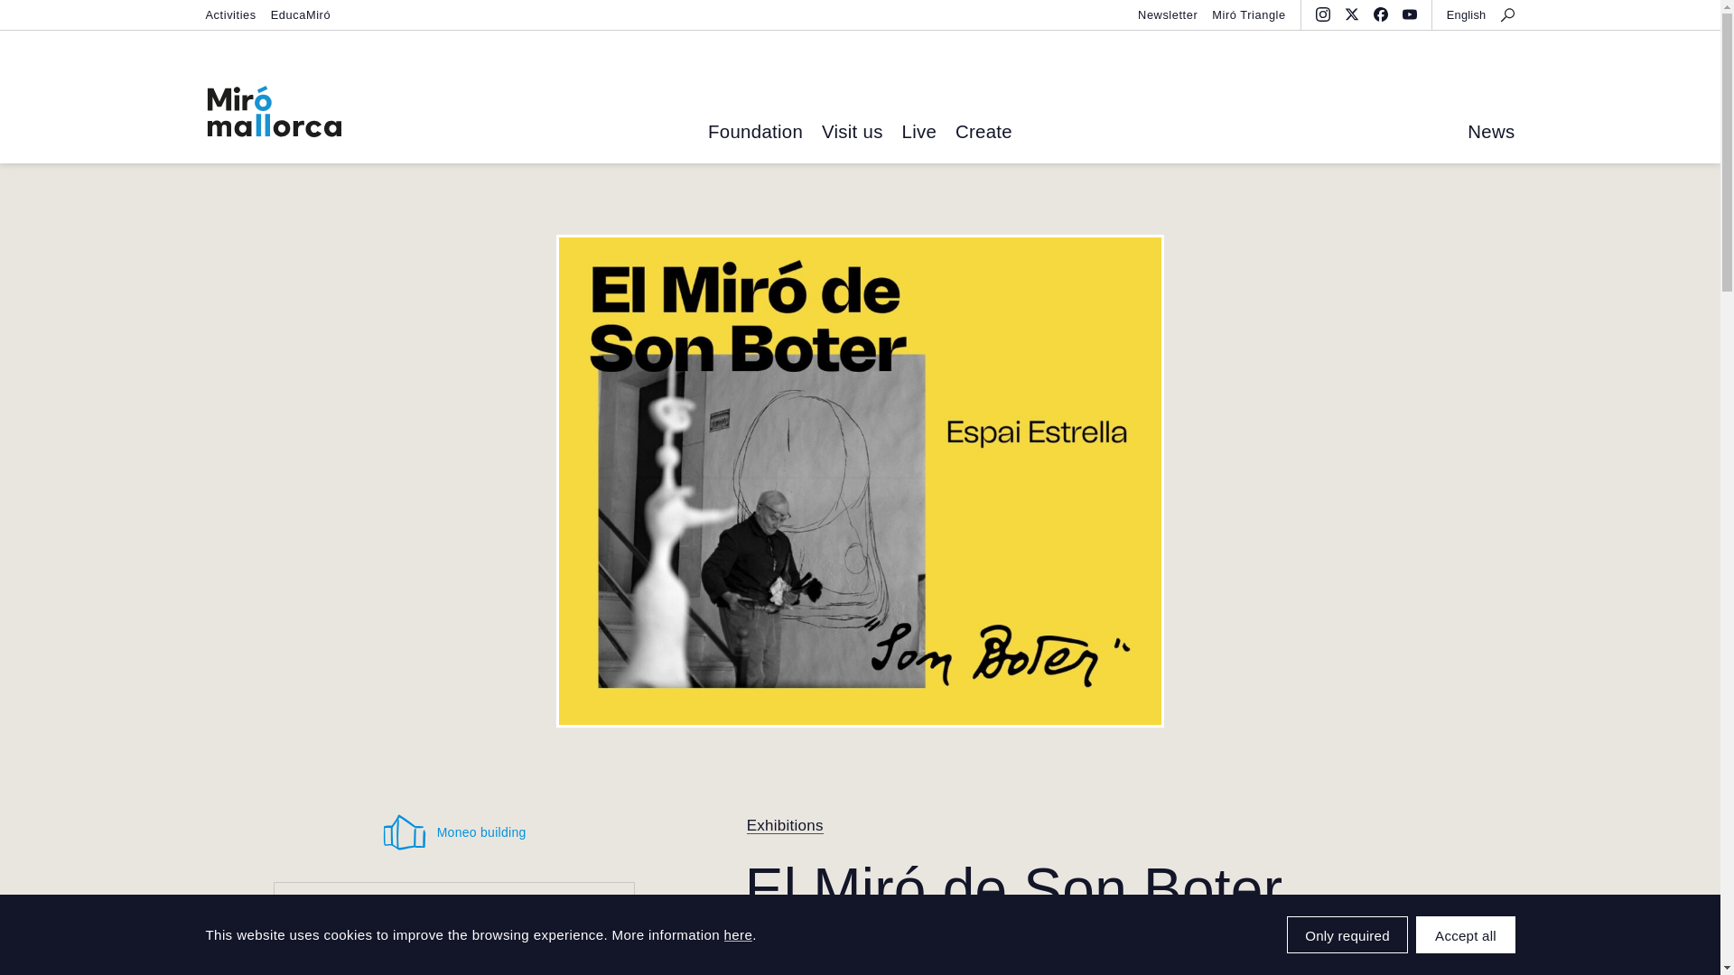 Image resolution: width=1734 pixels, height=975 pixels. What do you see at coordinates (755, 132) in the screenshot?
I see `Foundation` at bounding box center [755, 132].